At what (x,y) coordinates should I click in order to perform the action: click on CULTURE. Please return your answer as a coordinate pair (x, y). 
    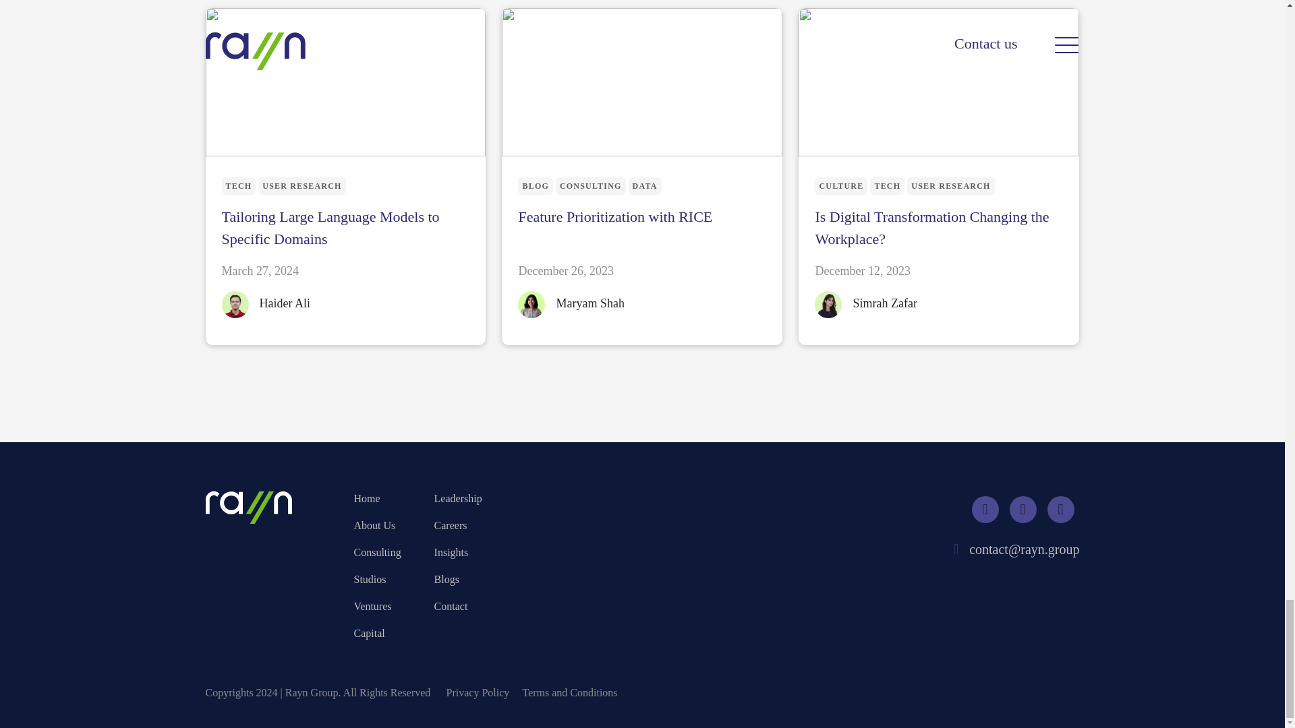
    Looking at the image, I should click on (840, 186).